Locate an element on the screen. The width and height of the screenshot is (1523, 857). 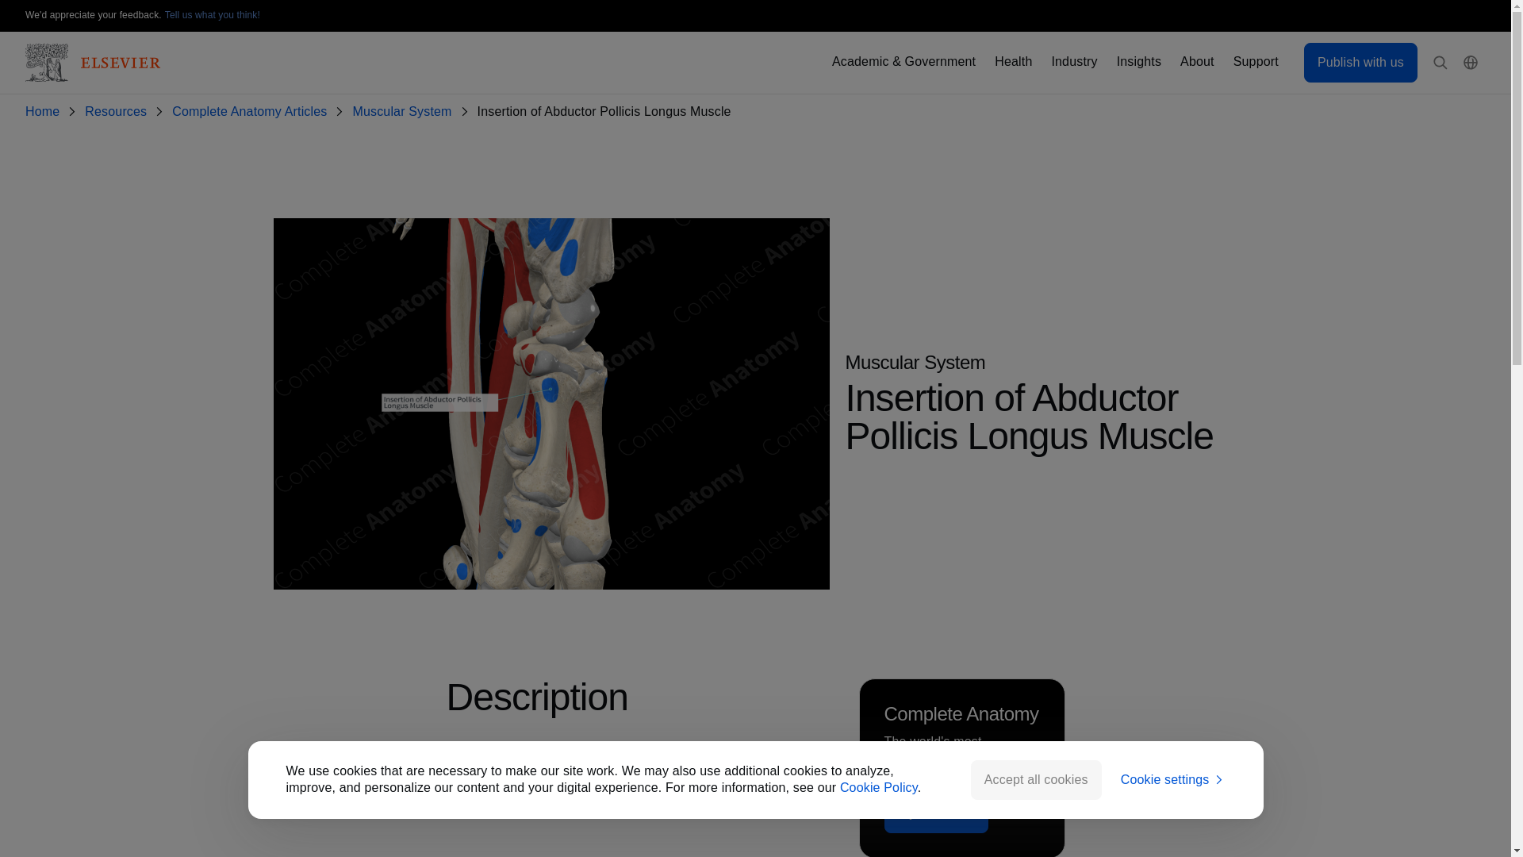
Resources is located at coordinates (119, 112).